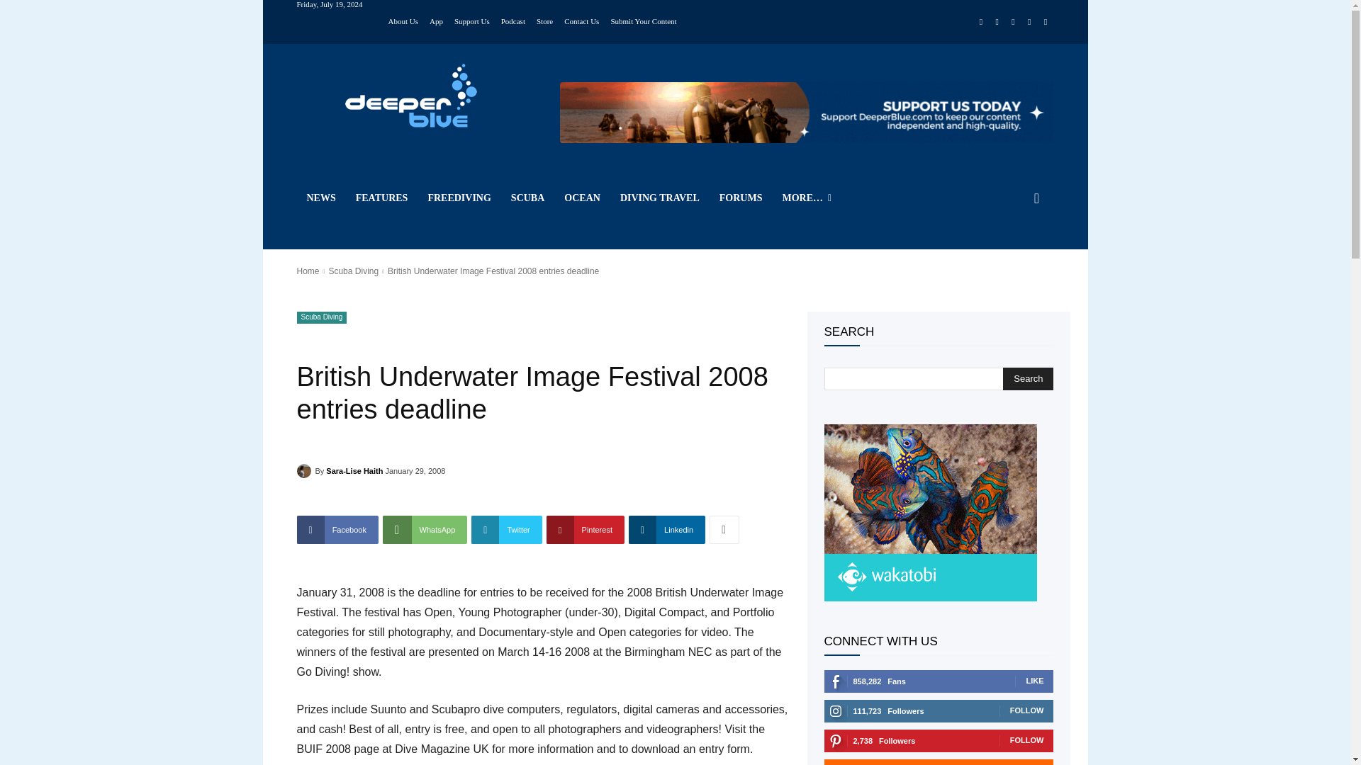  I want to click on App, so click(437, 20).